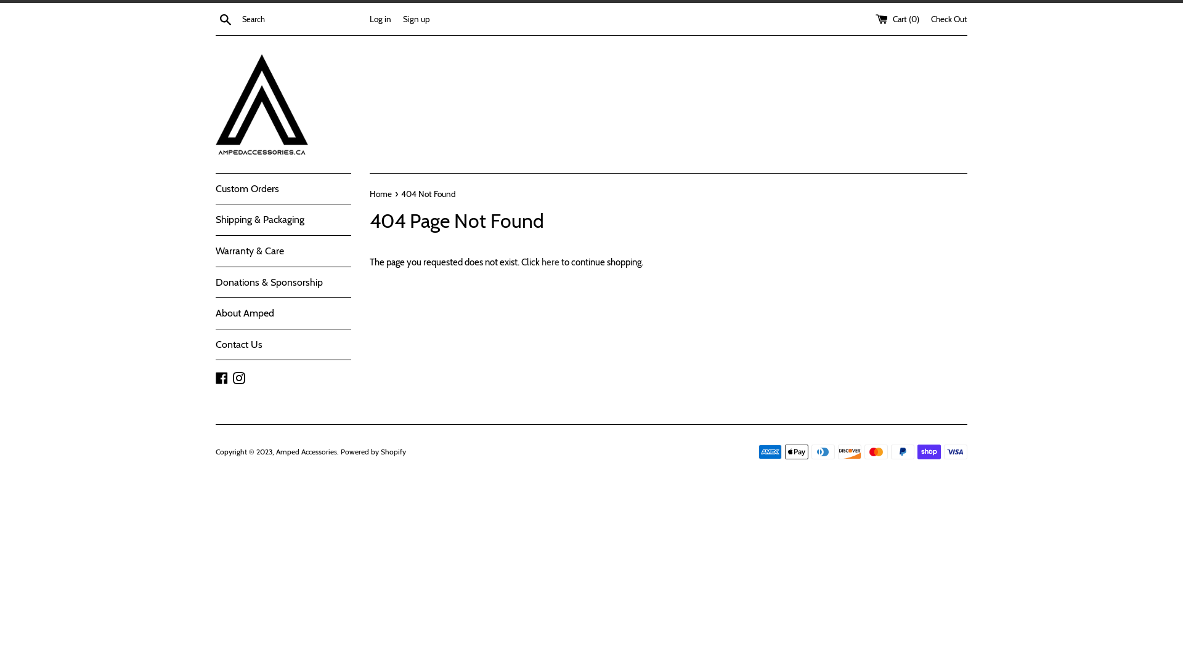  I want to click on Contact Us, so click(283, 345).